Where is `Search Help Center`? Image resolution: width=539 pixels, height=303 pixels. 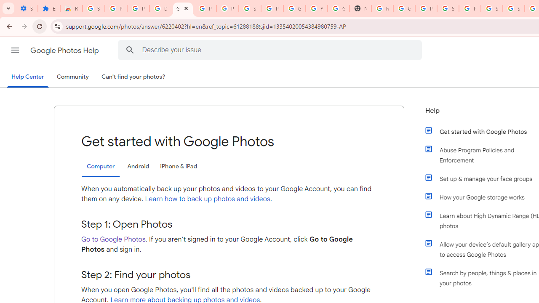 Search Help Center is located at coordinates (130, 50).